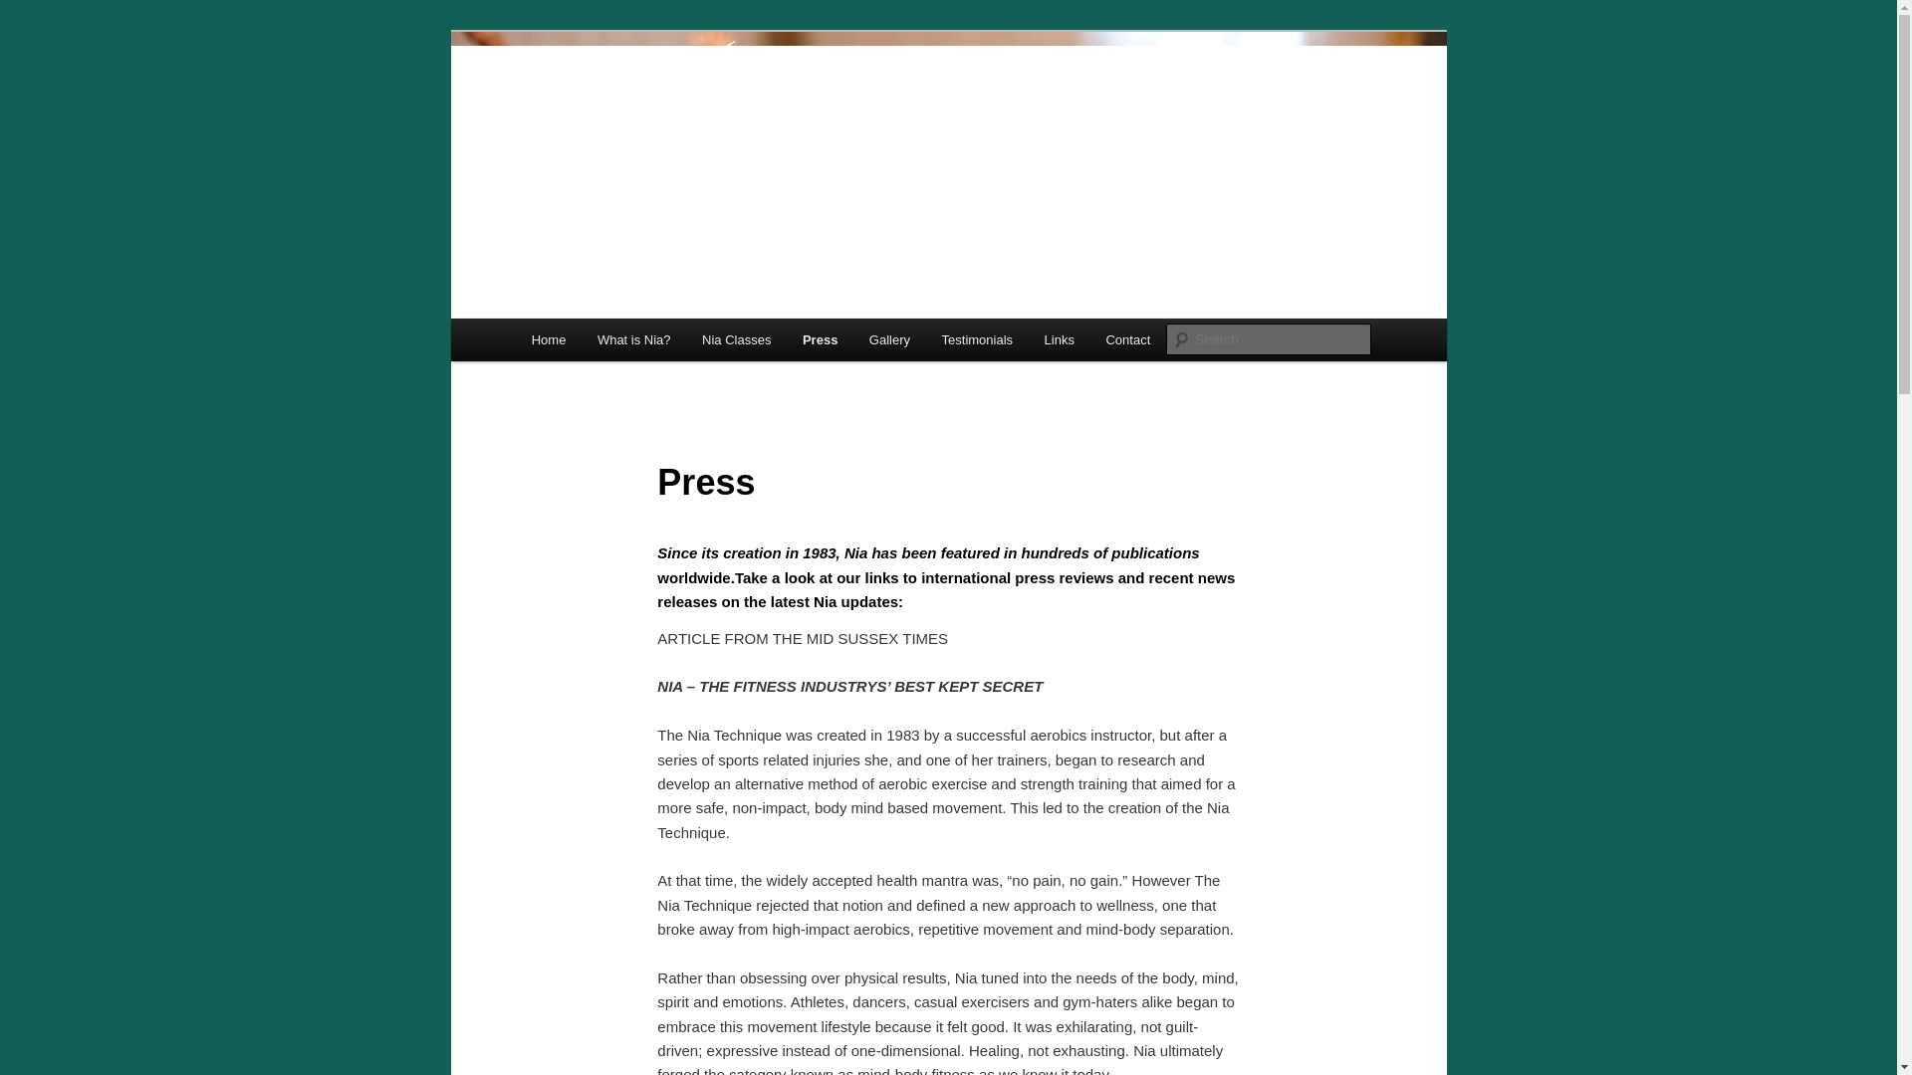  Describe the element at coordinates (819, 338) in the screenshot. I see `Press` at that location.